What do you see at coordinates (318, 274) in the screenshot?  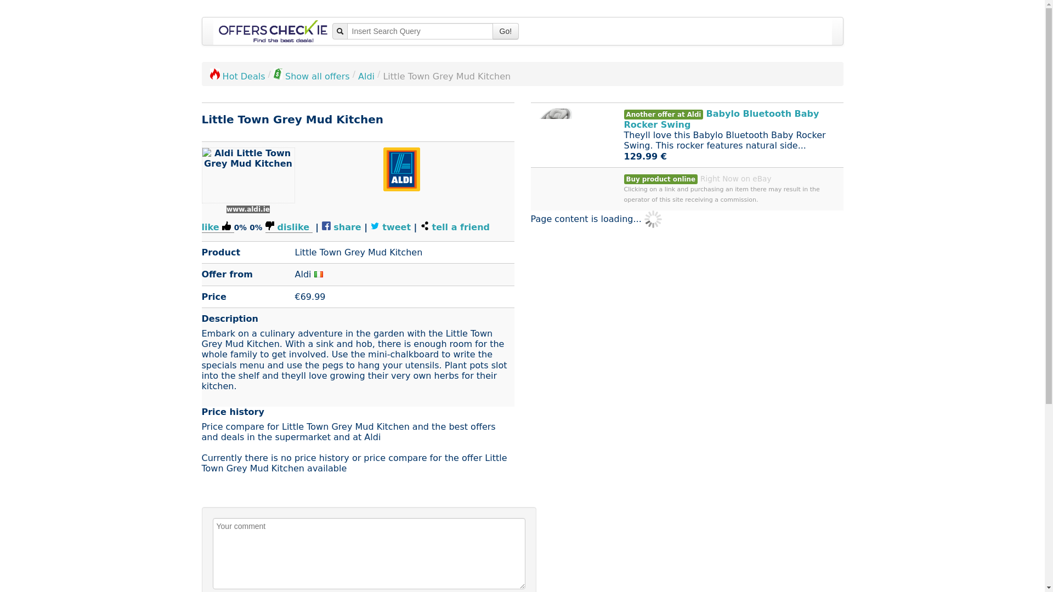 I see `Ireland` at bounding box center [318, 274].